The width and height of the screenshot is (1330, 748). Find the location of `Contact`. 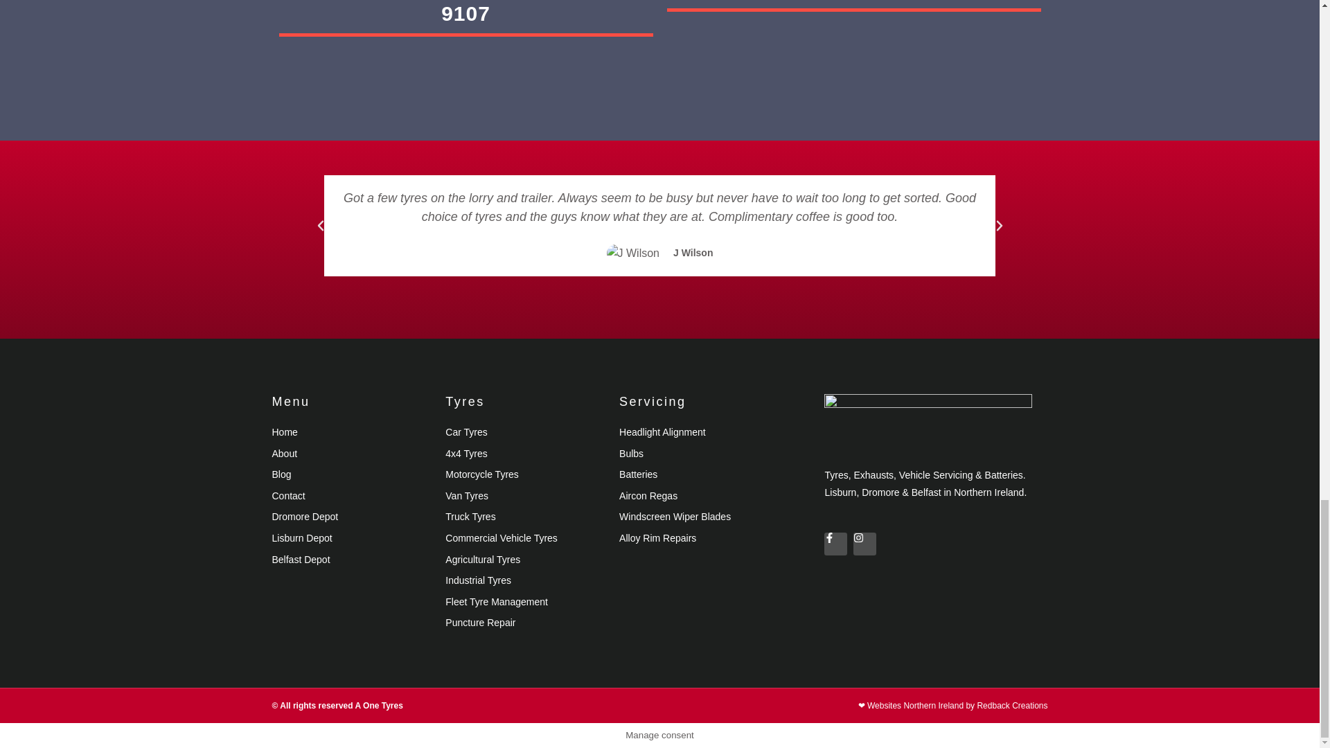

Contact is located at coordinates (351, 497).